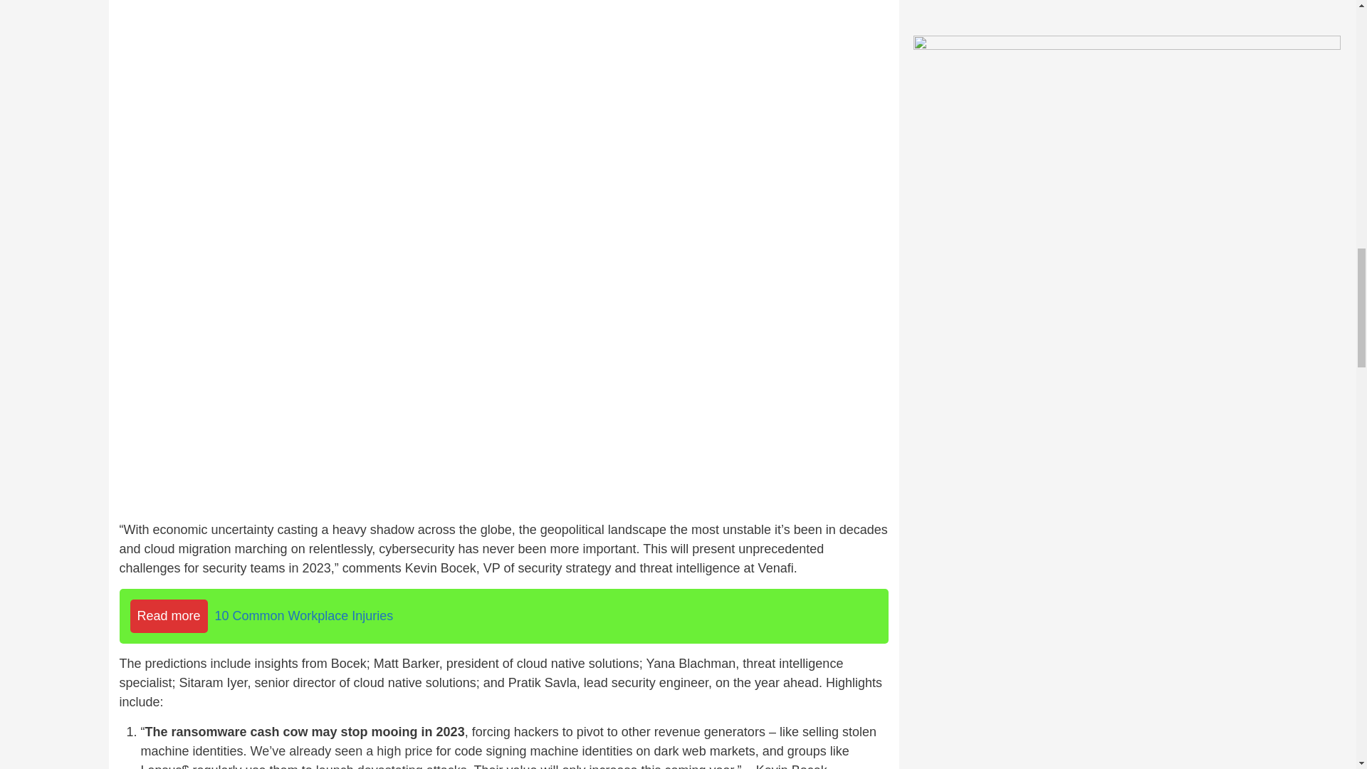 The image size is (1367, 769). I want to click on Search, so click(1198, 191).